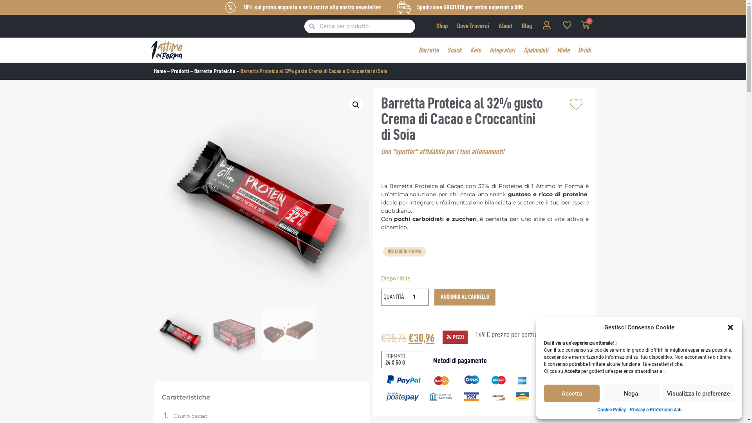 This screenshot has height=423, width=752. What do you see at coordinates (527, 26) in the screenshot?
I see `Blog` at bounding box center [527, 26].